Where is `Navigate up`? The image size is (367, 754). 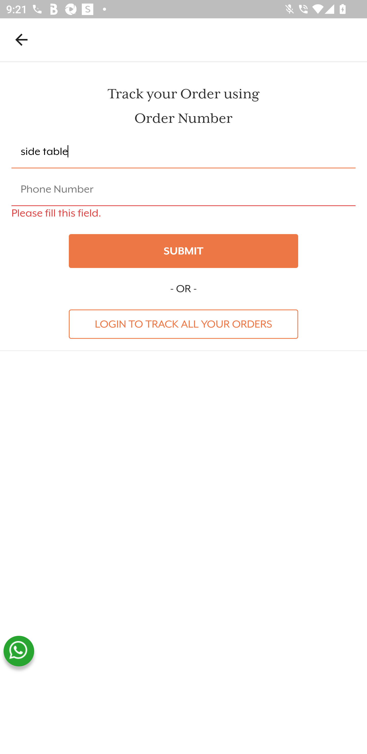 Navigate up is located at coordinates (21, 39).